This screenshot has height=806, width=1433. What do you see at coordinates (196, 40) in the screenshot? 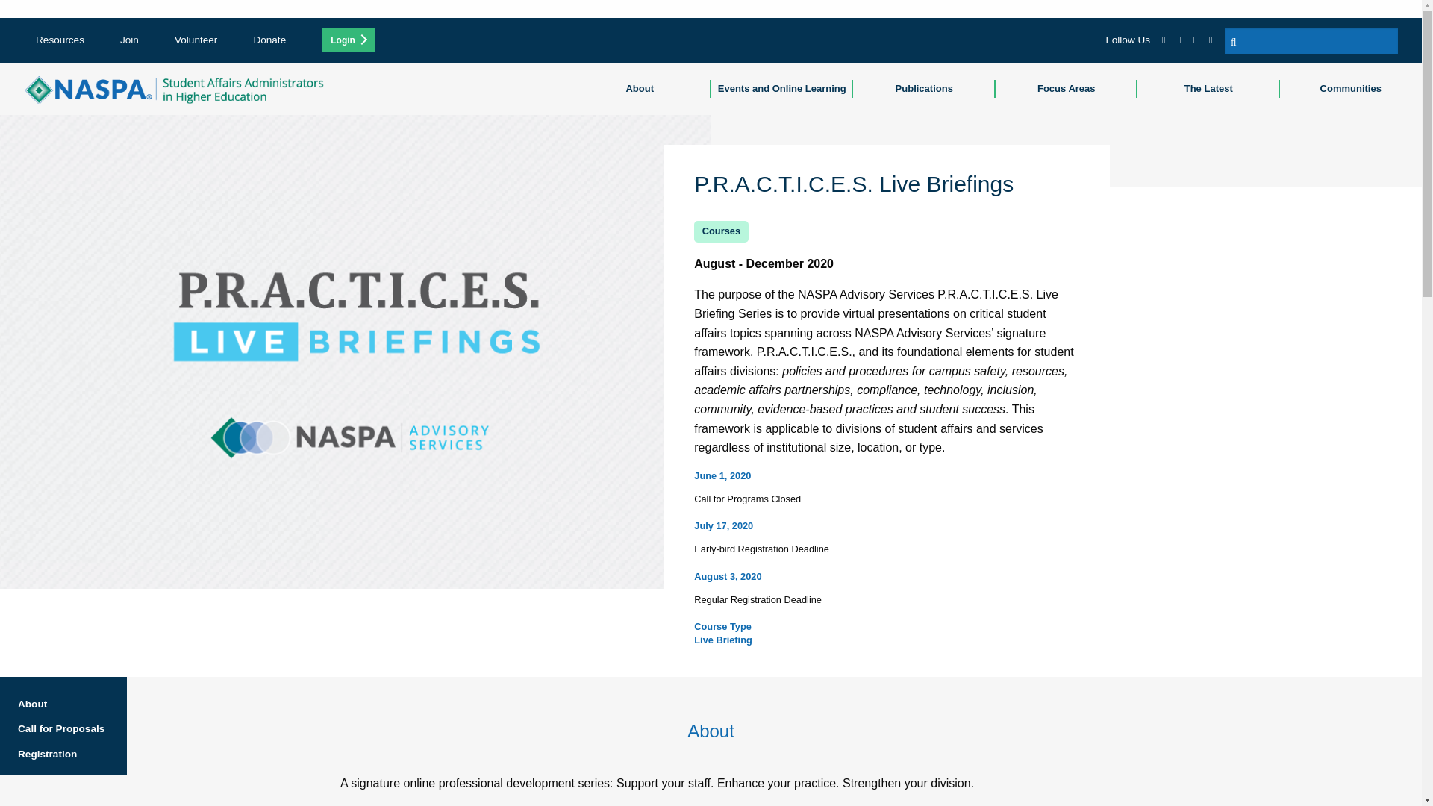
I see `Volunteer` at bounding box center [196, 40].